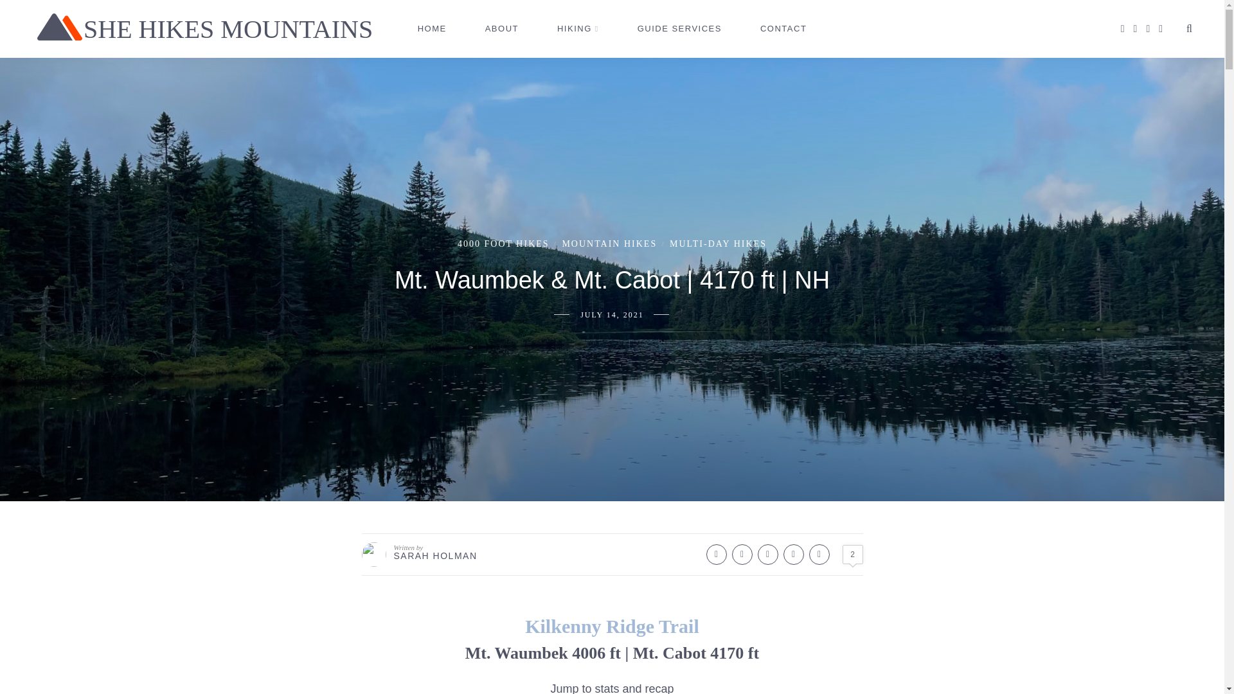 The image size is (1234, 694). I want to click on HOME, so click(432, 28).